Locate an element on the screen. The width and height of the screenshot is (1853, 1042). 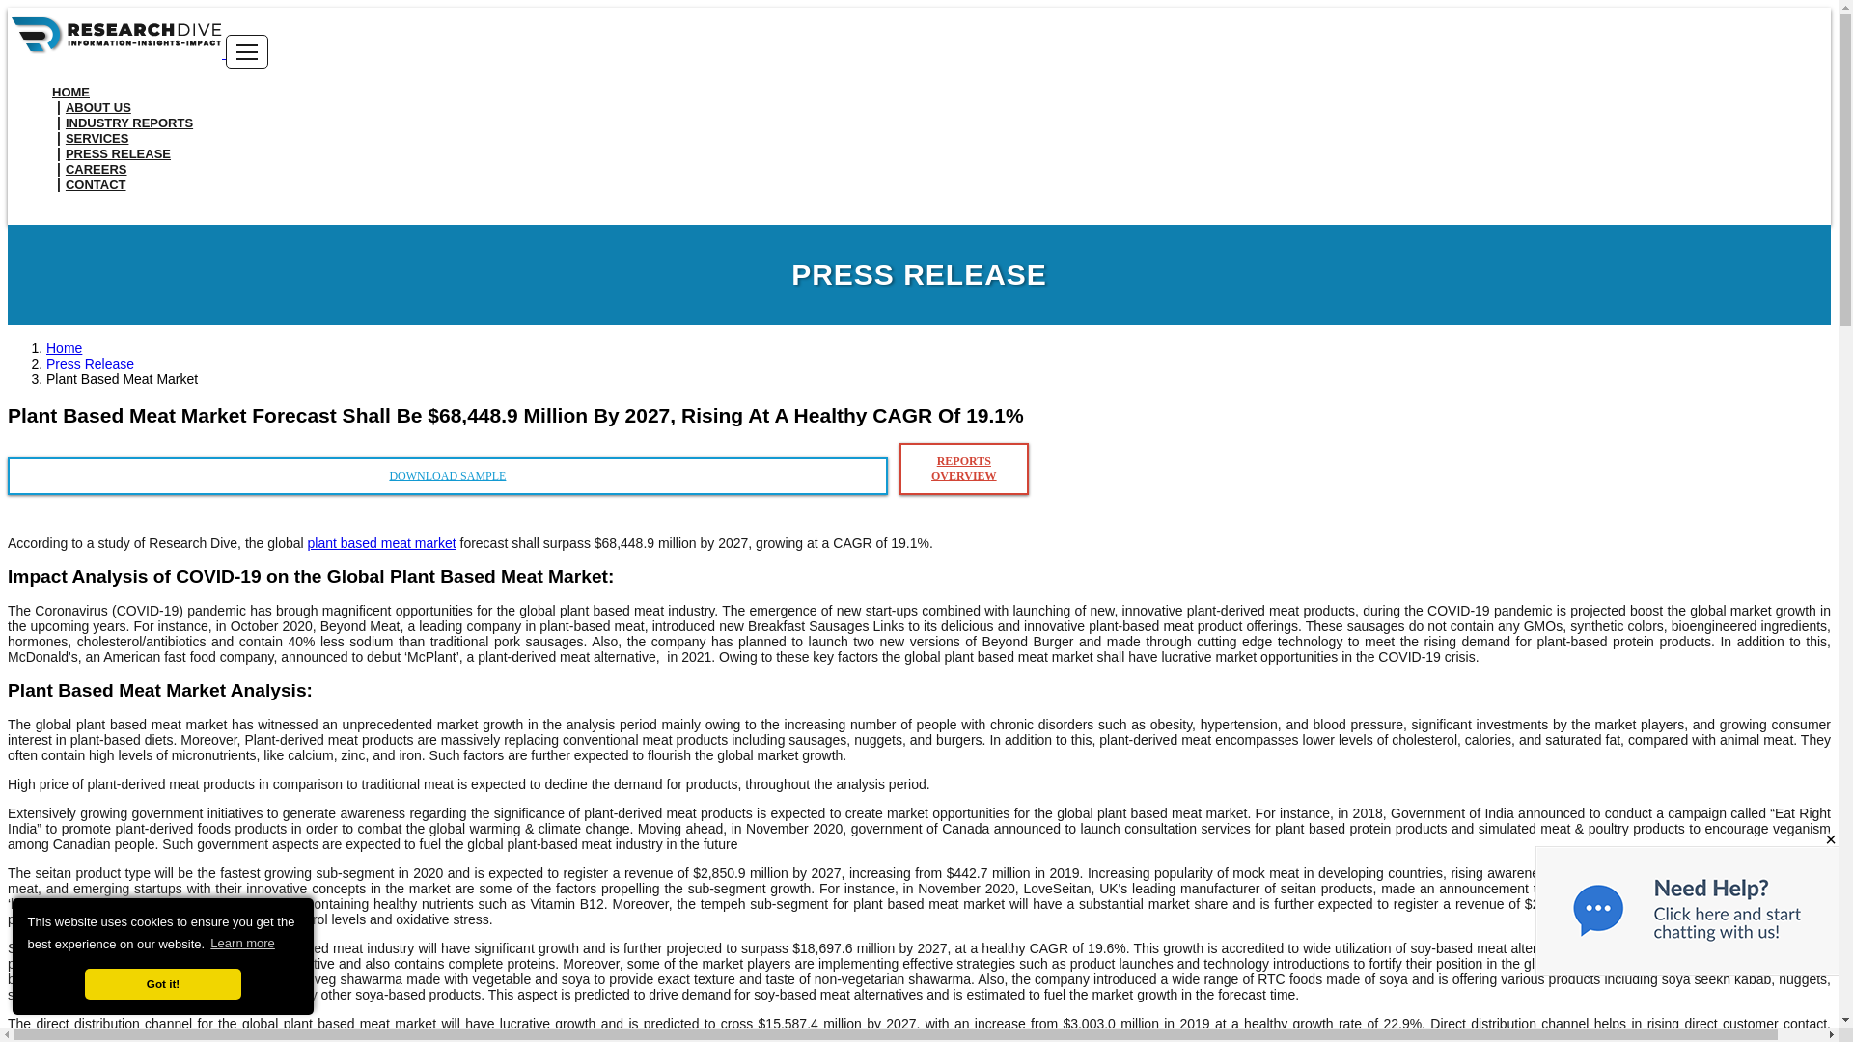
ABOUT US is located at coordinates (91, 106).